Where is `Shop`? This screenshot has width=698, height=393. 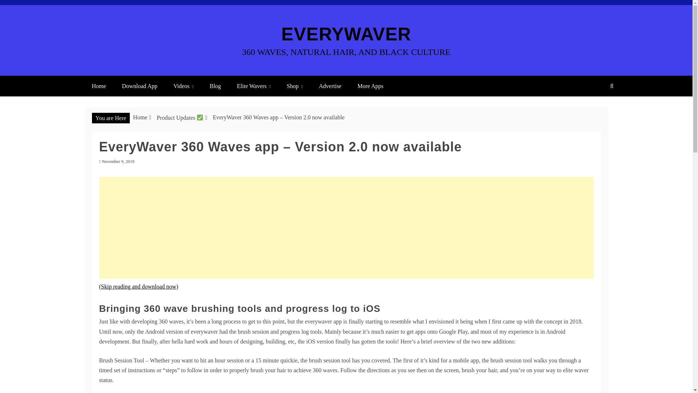
Shop is located at coordinates (294, 86).